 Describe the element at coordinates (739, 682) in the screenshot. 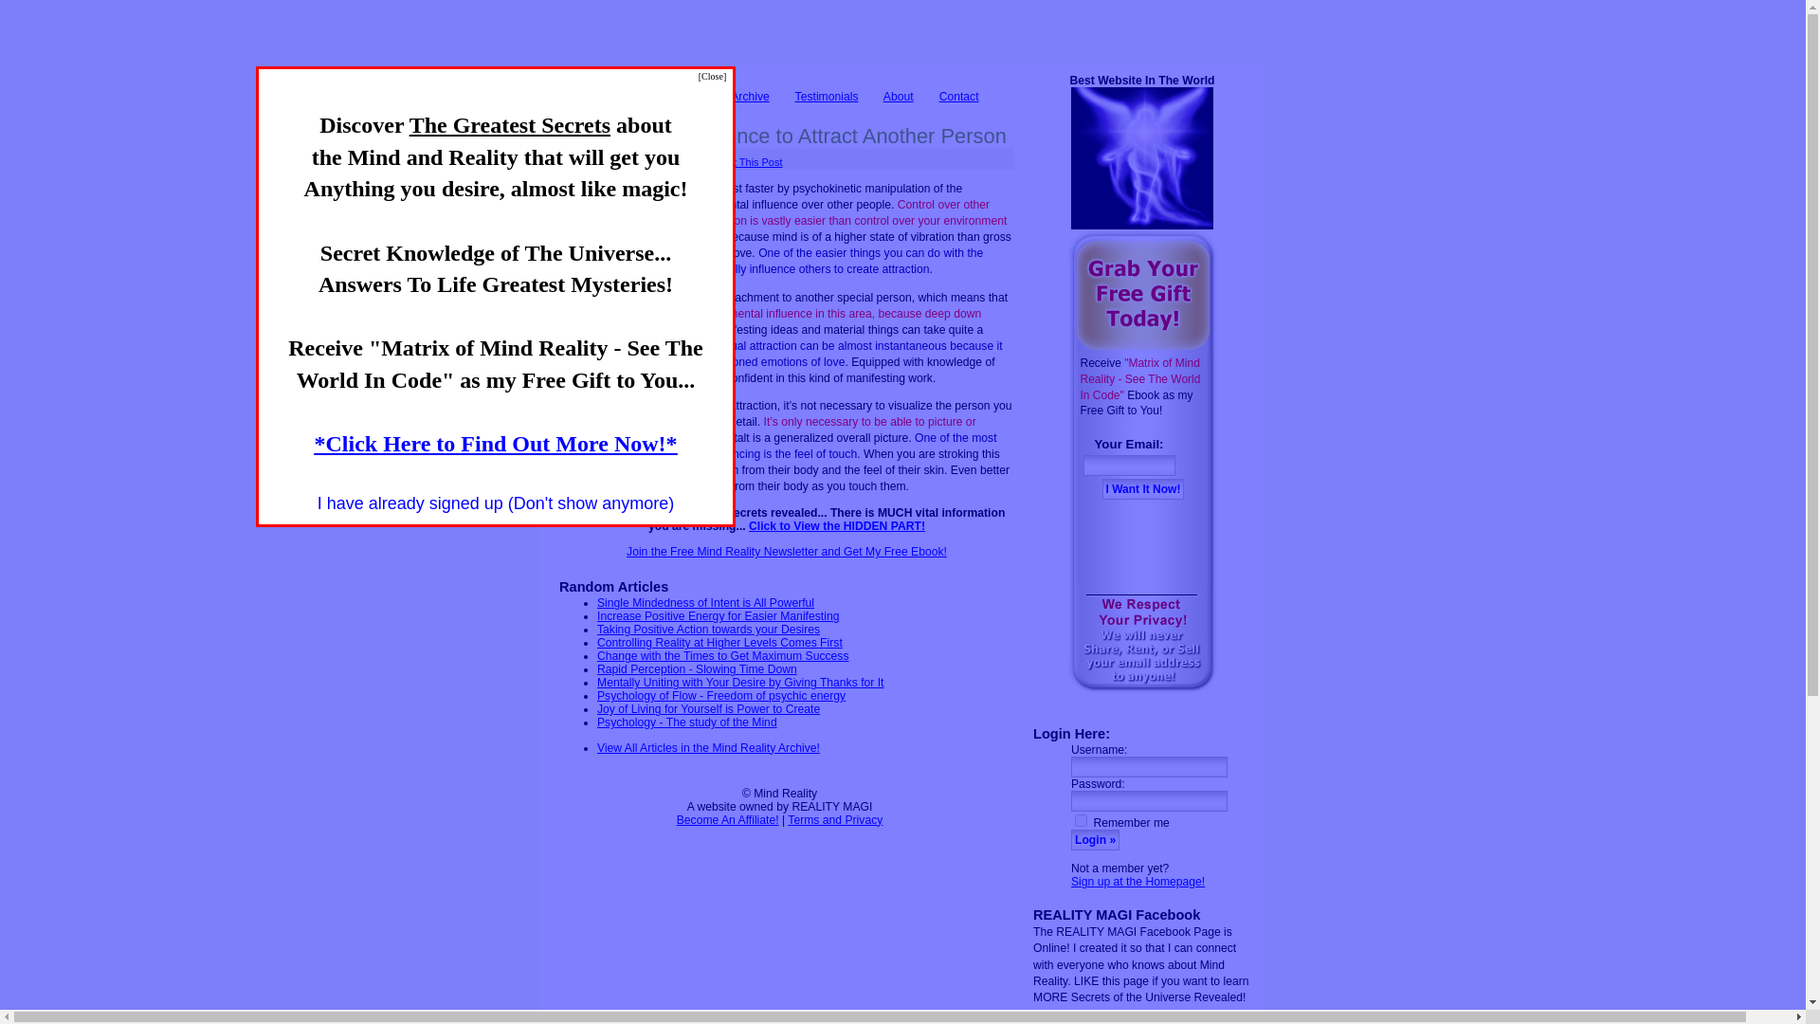

I see `Mentally Uniting with Your Desire by Giving Thanks for It` at that location.